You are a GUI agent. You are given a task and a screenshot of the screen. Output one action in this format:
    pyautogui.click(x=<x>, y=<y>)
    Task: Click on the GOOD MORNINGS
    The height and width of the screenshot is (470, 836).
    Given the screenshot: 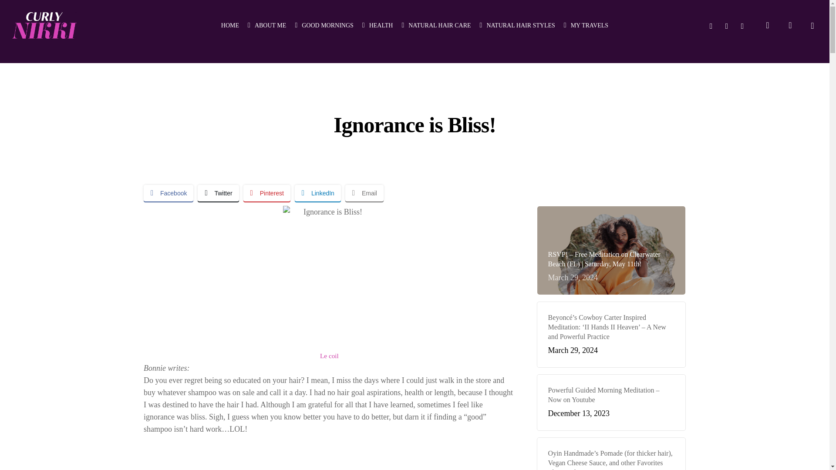 What is the action you would take?
    pyautogui.click(x=324, y=25)
    